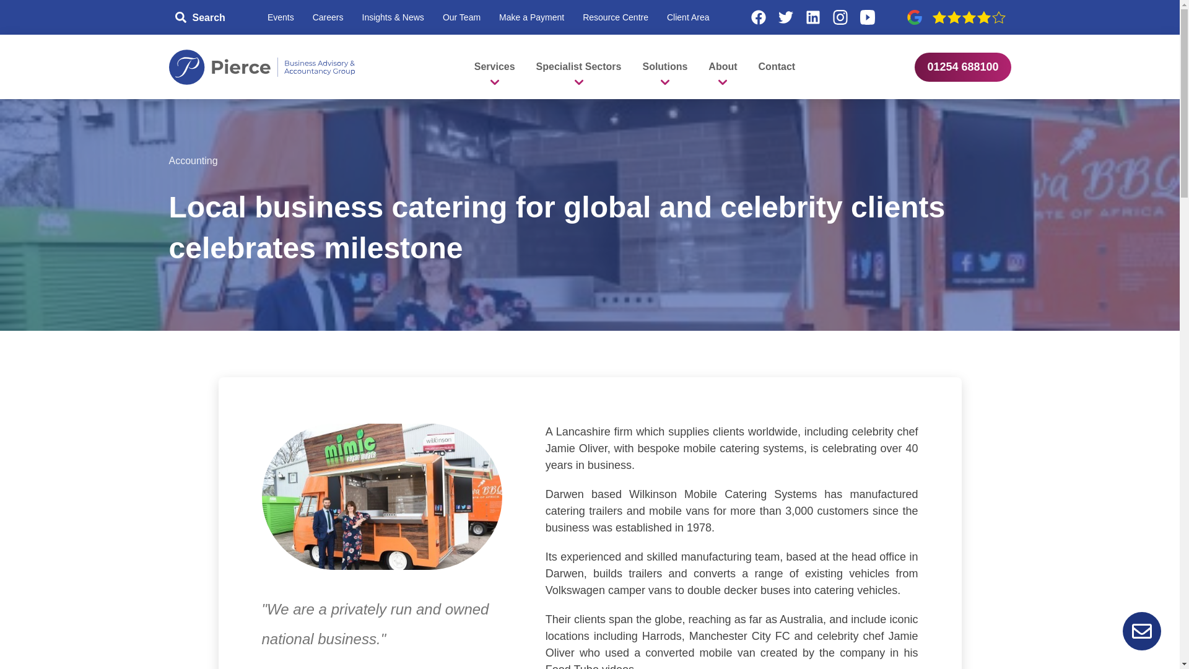 Image resolution: width=1189 pixels, height=669 pixels. I want to click on Pierce on Instagram, so click(840, 17).